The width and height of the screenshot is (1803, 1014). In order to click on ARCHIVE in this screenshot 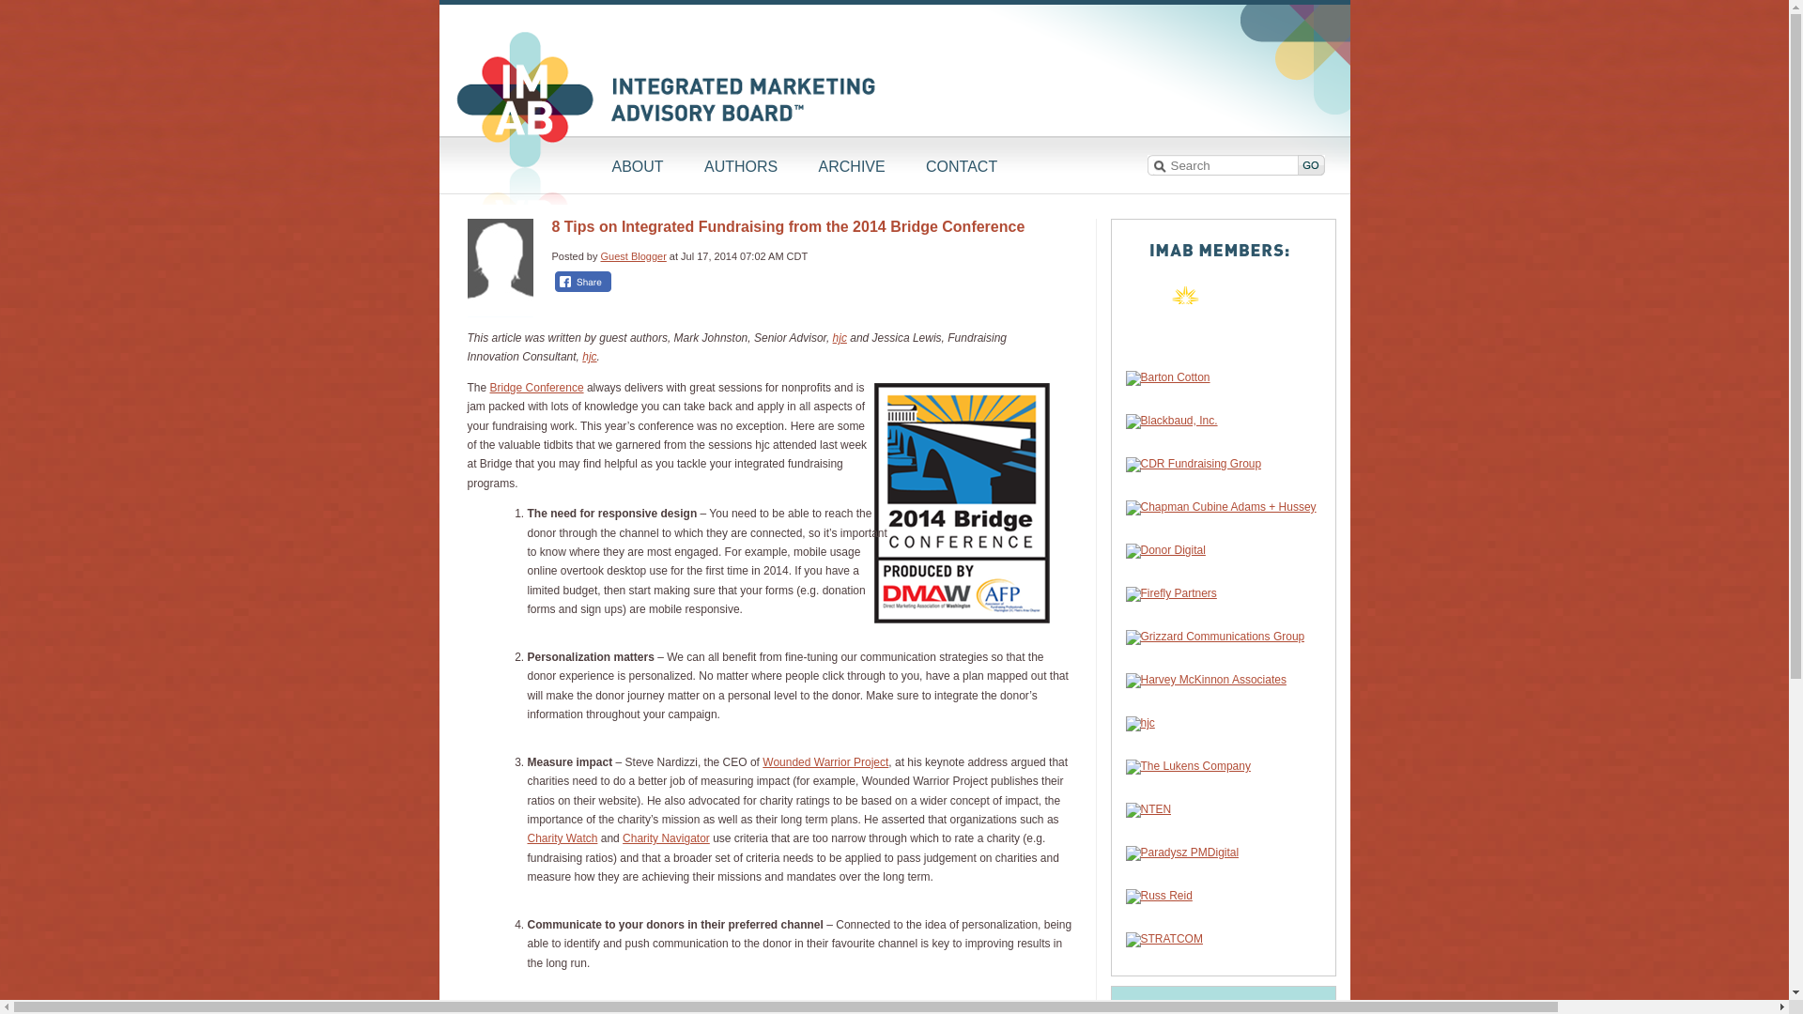, I will do `click(851, 167)`.